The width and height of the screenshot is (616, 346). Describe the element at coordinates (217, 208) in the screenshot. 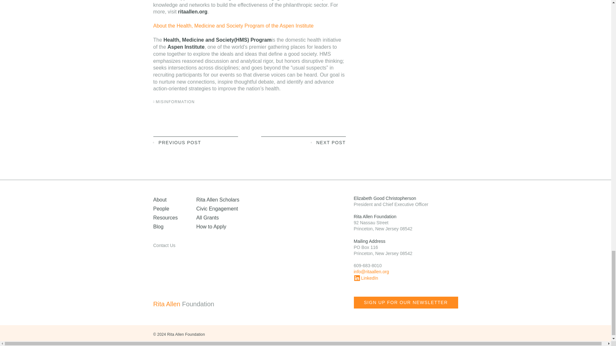

I see `Civic Engagement` at that location.